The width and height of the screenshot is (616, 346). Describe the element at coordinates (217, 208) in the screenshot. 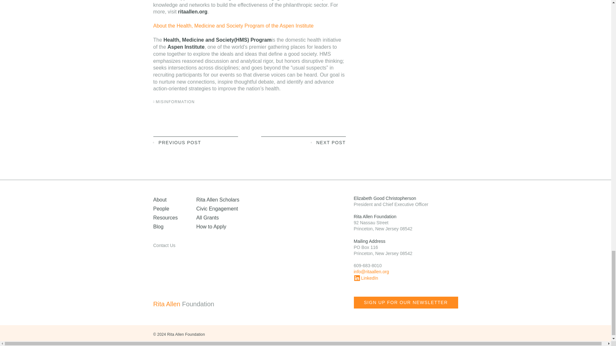

I see `Civic Engagement` at that location.